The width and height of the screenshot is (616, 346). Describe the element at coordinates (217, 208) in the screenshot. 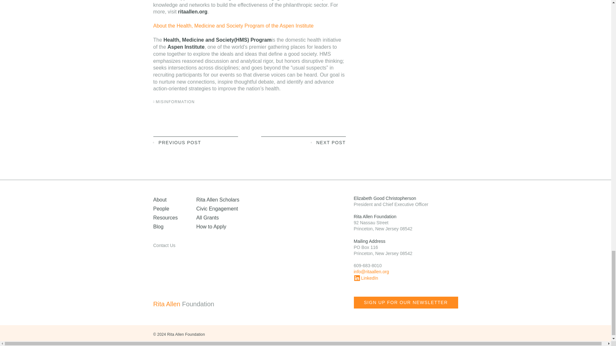

I see `Civic Engagement` at that location.